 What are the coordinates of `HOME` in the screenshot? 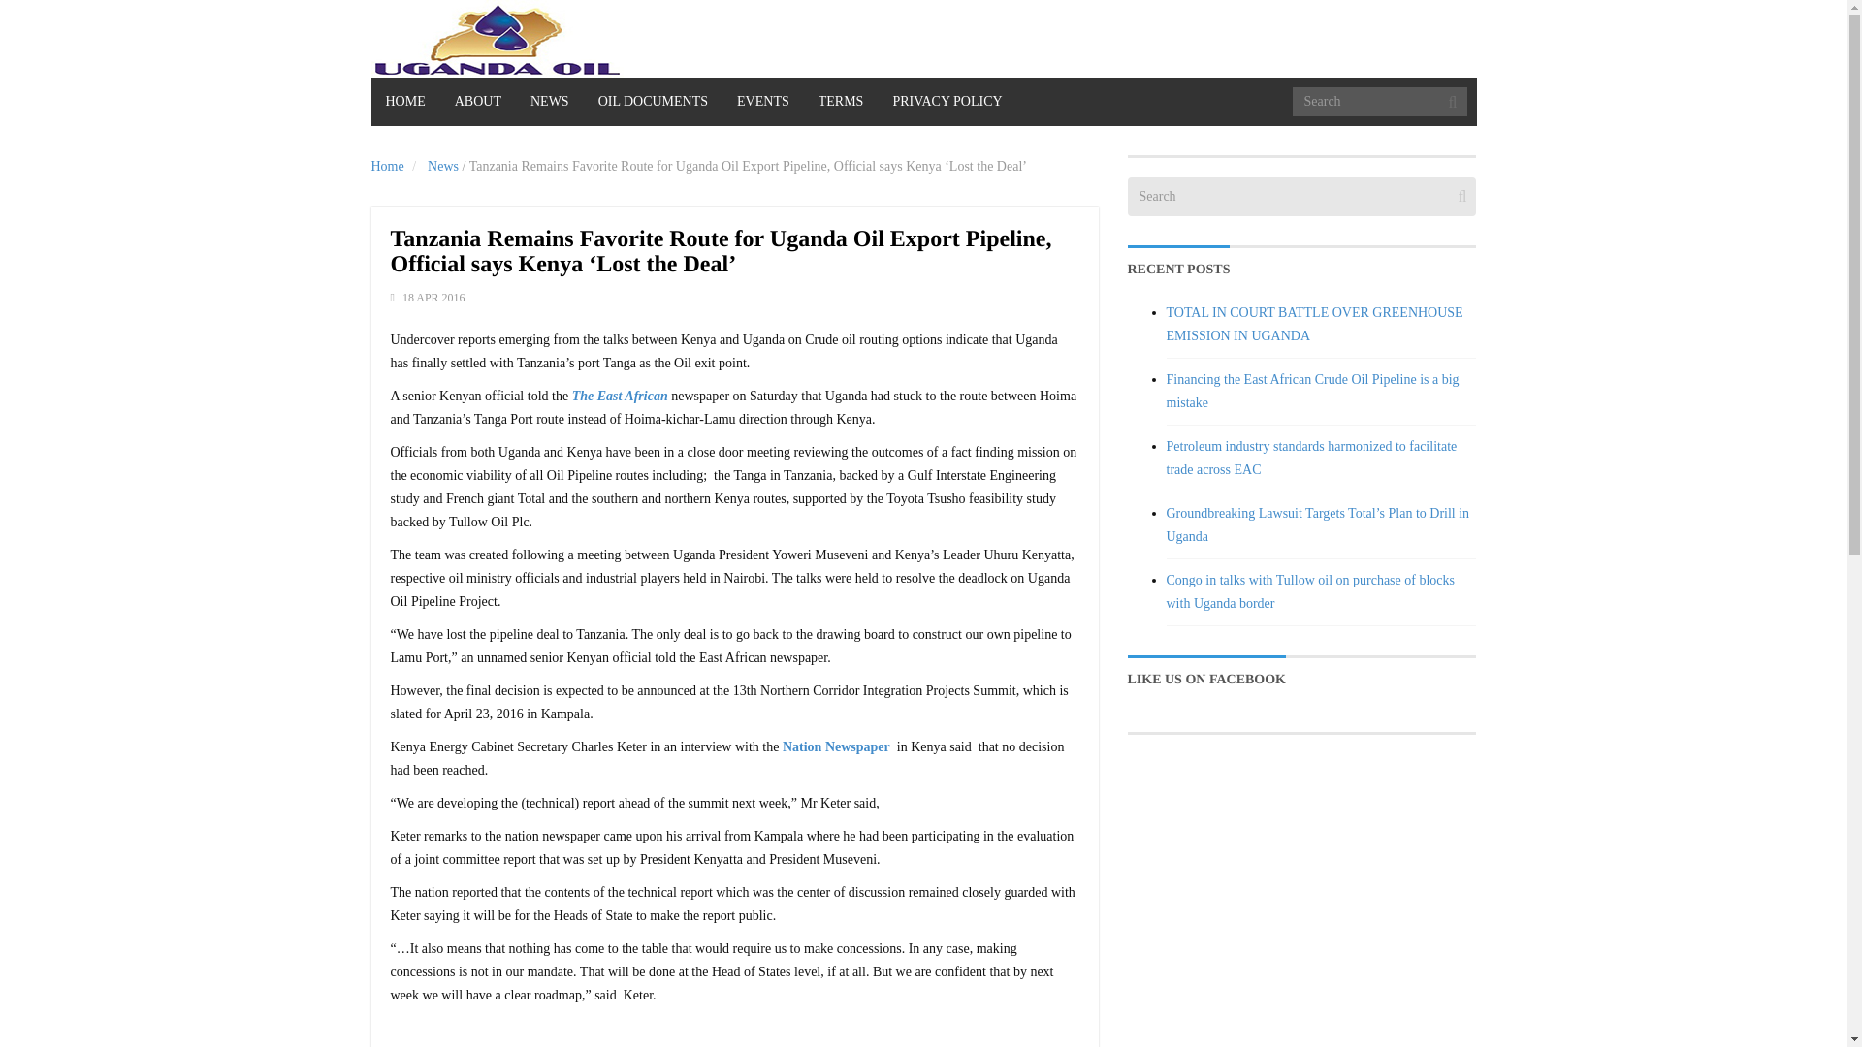 It's located at (405, 101).